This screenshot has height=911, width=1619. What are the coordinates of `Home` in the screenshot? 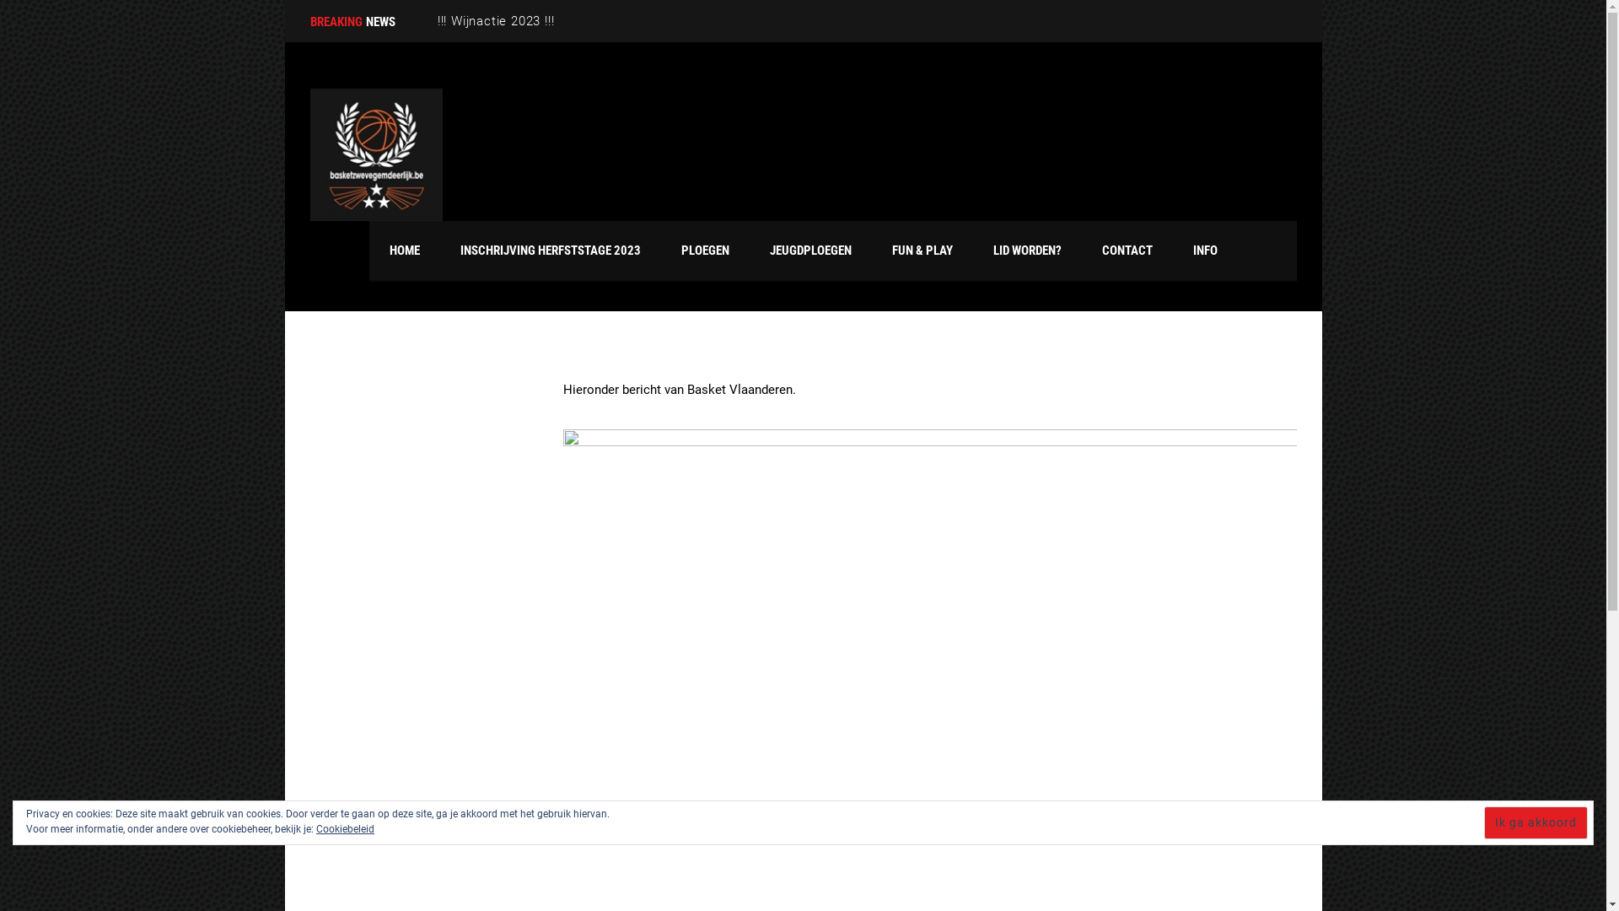 It's located at (376, 155).